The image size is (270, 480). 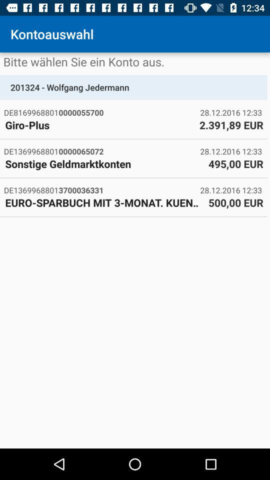 I want to click on turn off icon next to the giro-plus, so click(x=231, y=125).